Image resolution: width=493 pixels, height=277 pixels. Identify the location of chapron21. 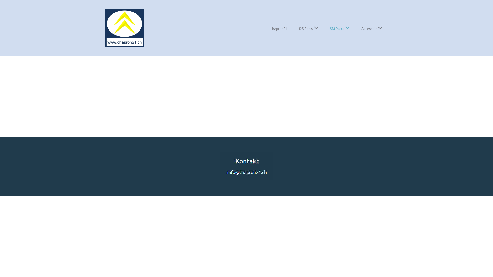
(279, 29).